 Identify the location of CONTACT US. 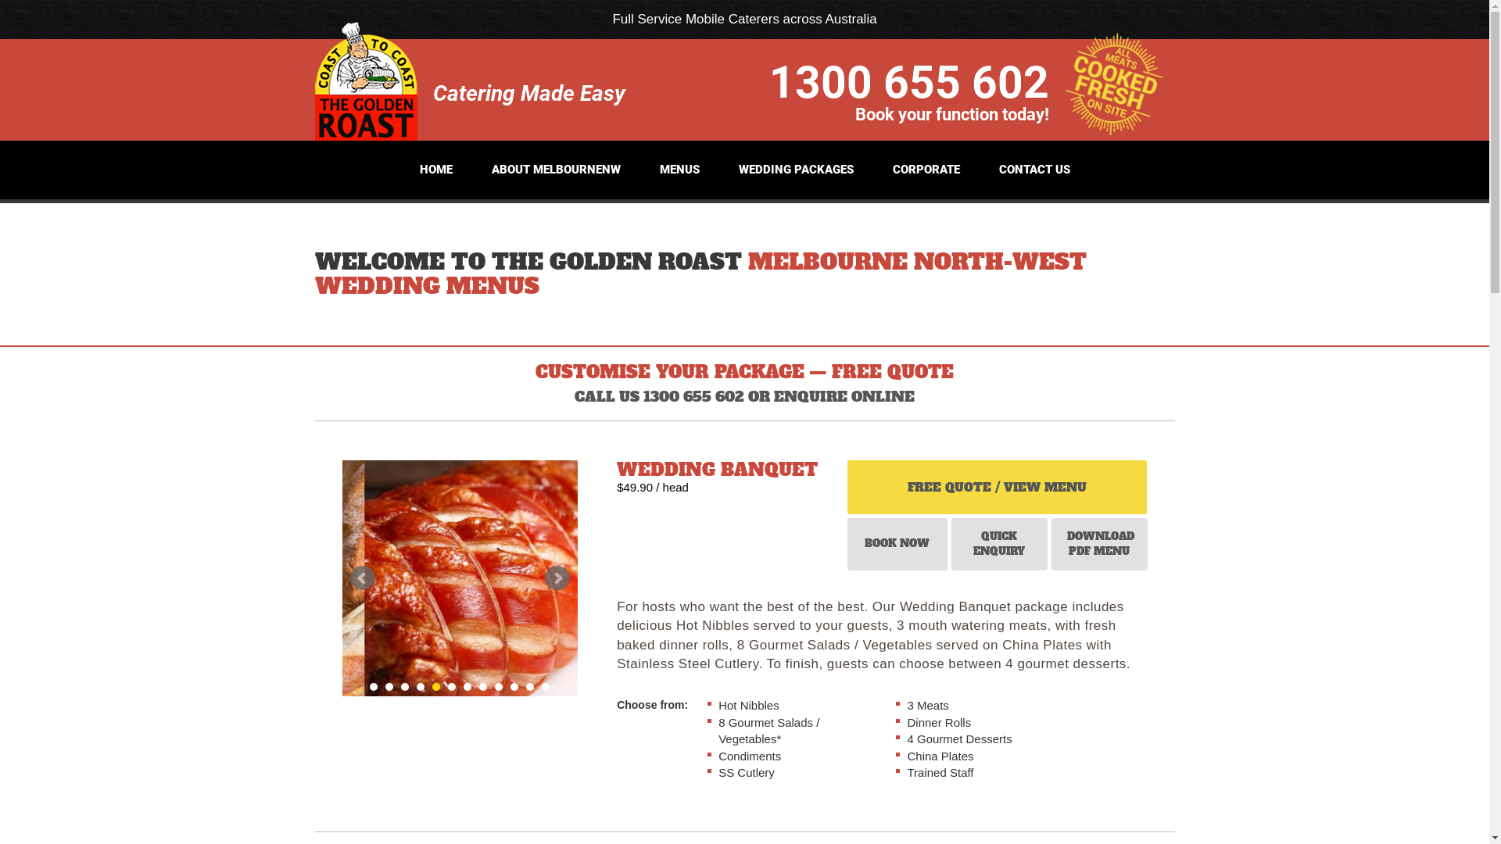
(1035, 170).